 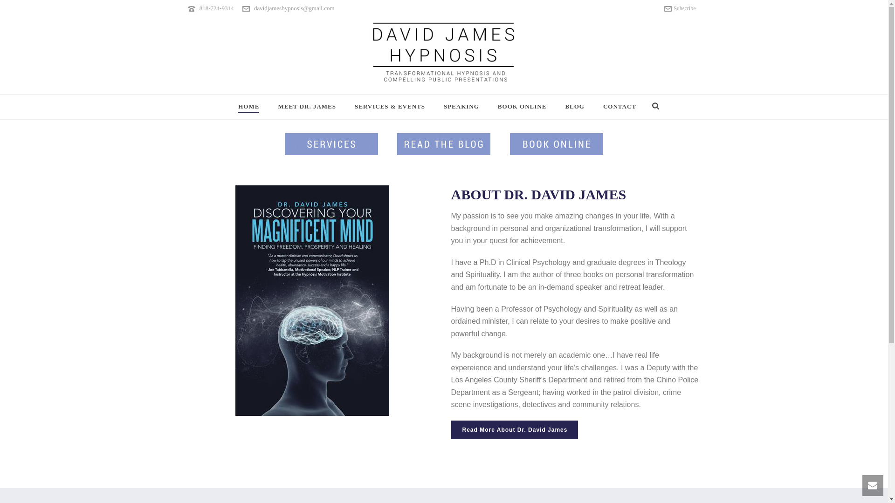 I want to click on Follow Me On youtube, so click(x=294, y=409).